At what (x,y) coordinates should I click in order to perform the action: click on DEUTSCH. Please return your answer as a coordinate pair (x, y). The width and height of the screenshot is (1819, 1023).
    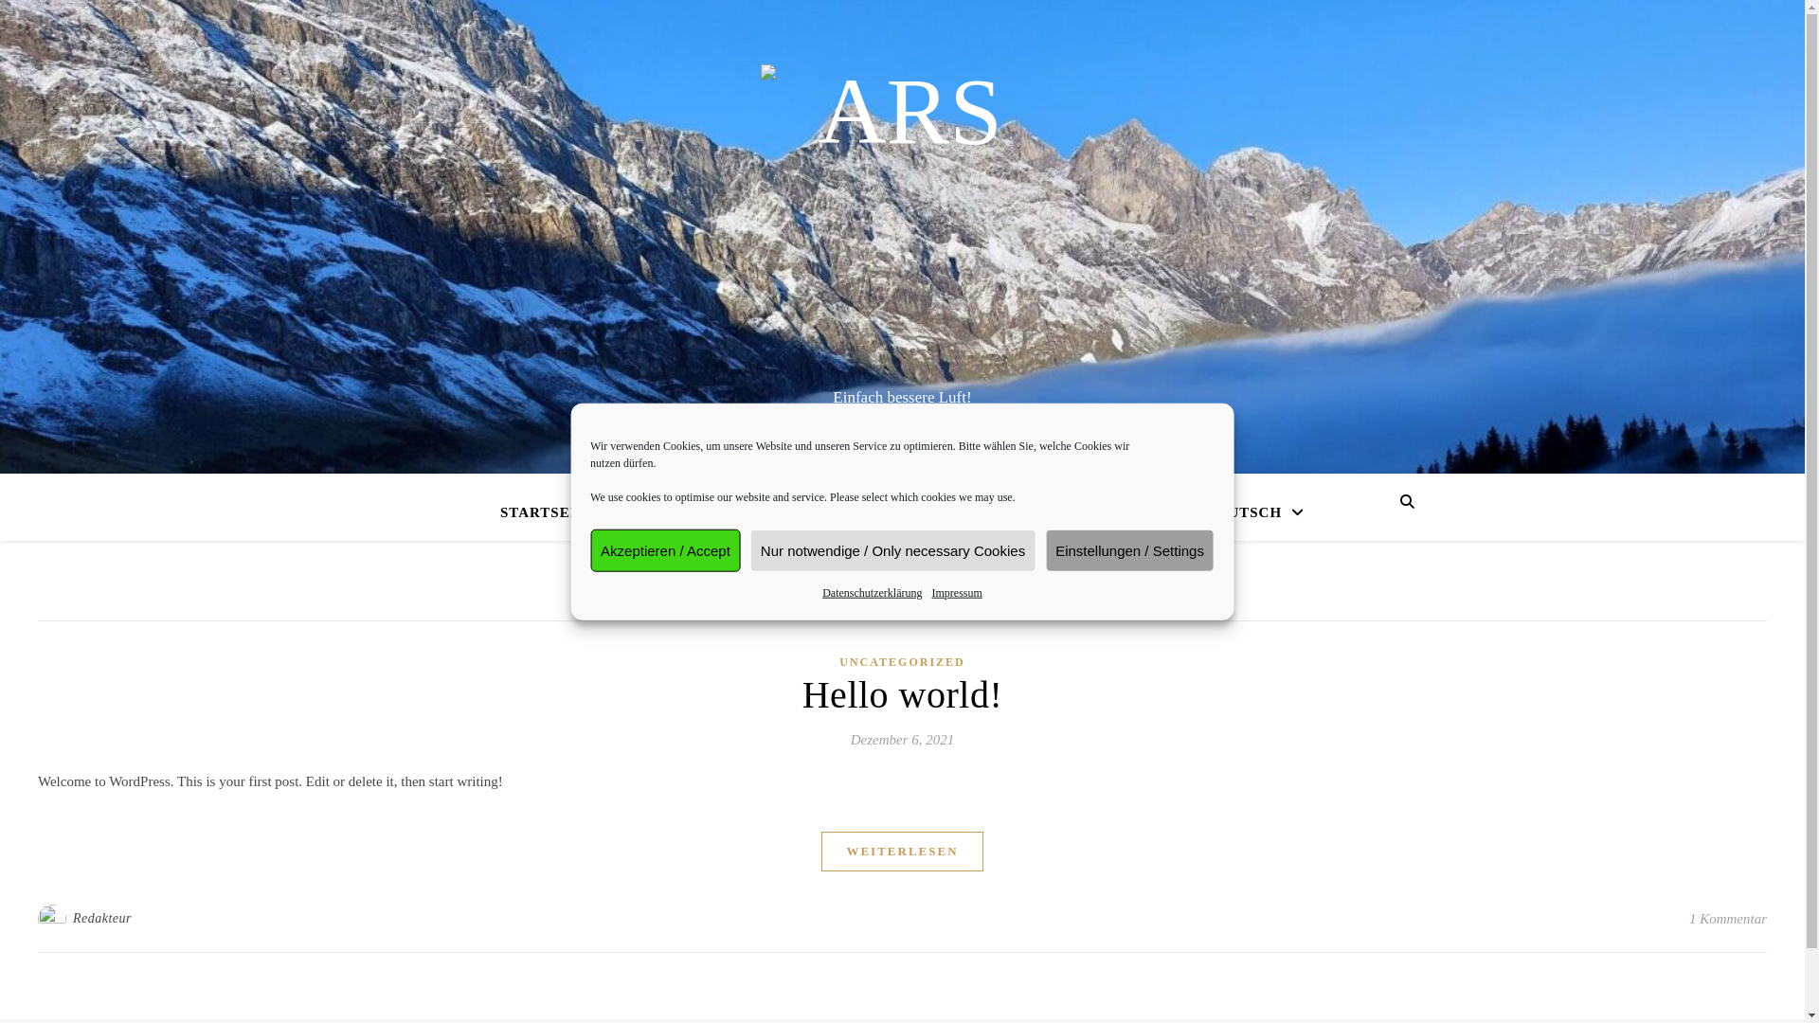
    Looking at the image, I should click on (1246, 508).